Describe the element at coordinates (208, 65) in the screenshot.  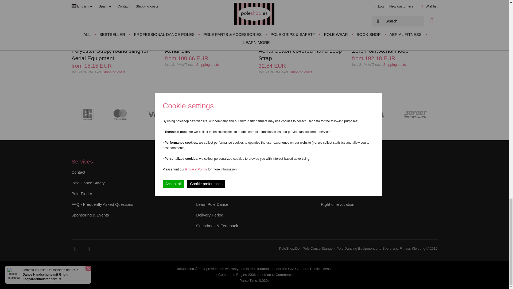
I see `Information` at that location.